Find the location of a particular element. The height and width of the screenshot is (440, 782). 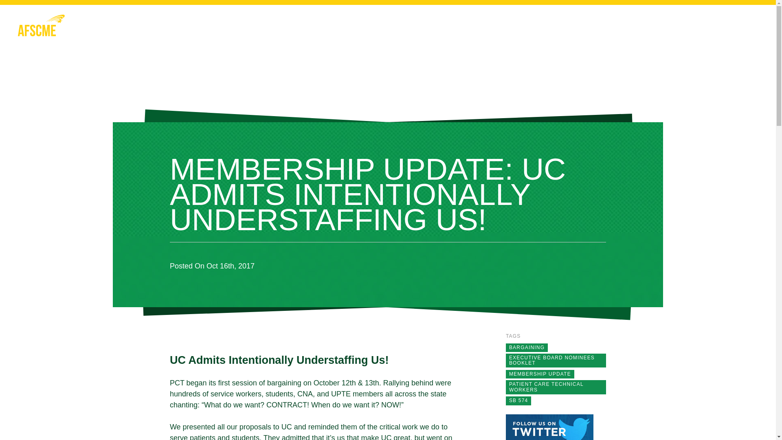

BARGAINING is located at coordinates (526, 347).